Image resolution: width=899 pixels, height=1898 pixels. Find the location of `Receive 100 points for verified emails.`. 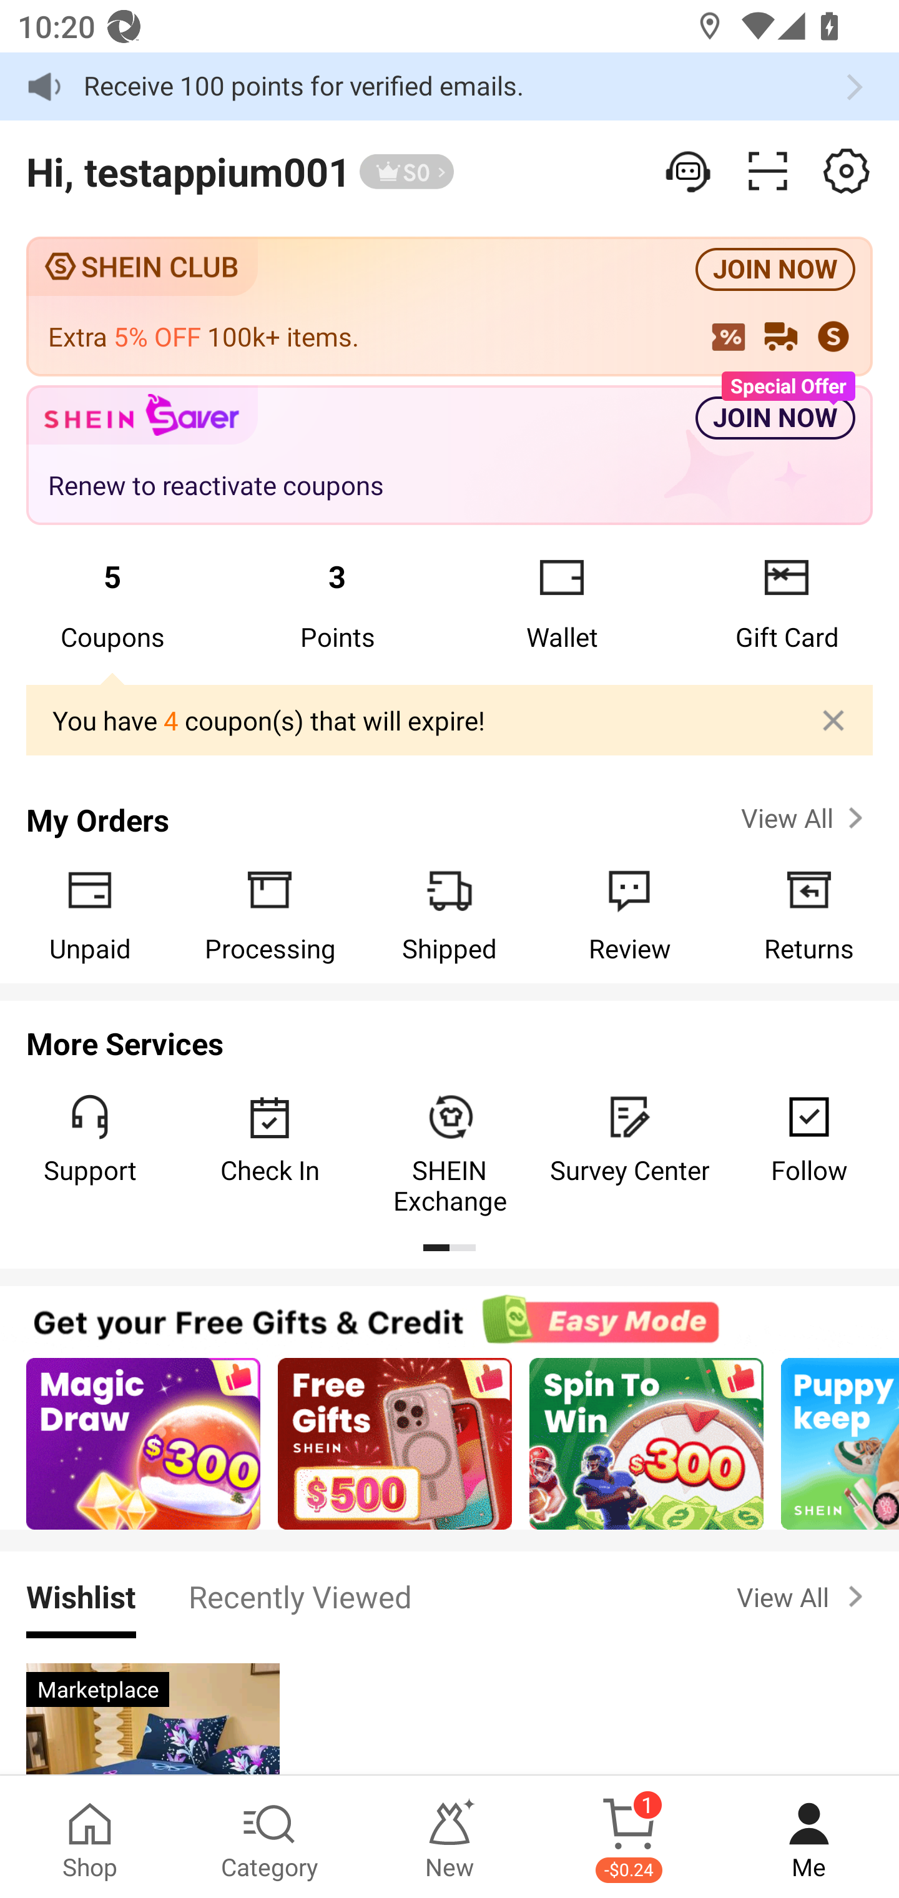

Receive 100 points for verified emails. is located at coordinates (449, 86).